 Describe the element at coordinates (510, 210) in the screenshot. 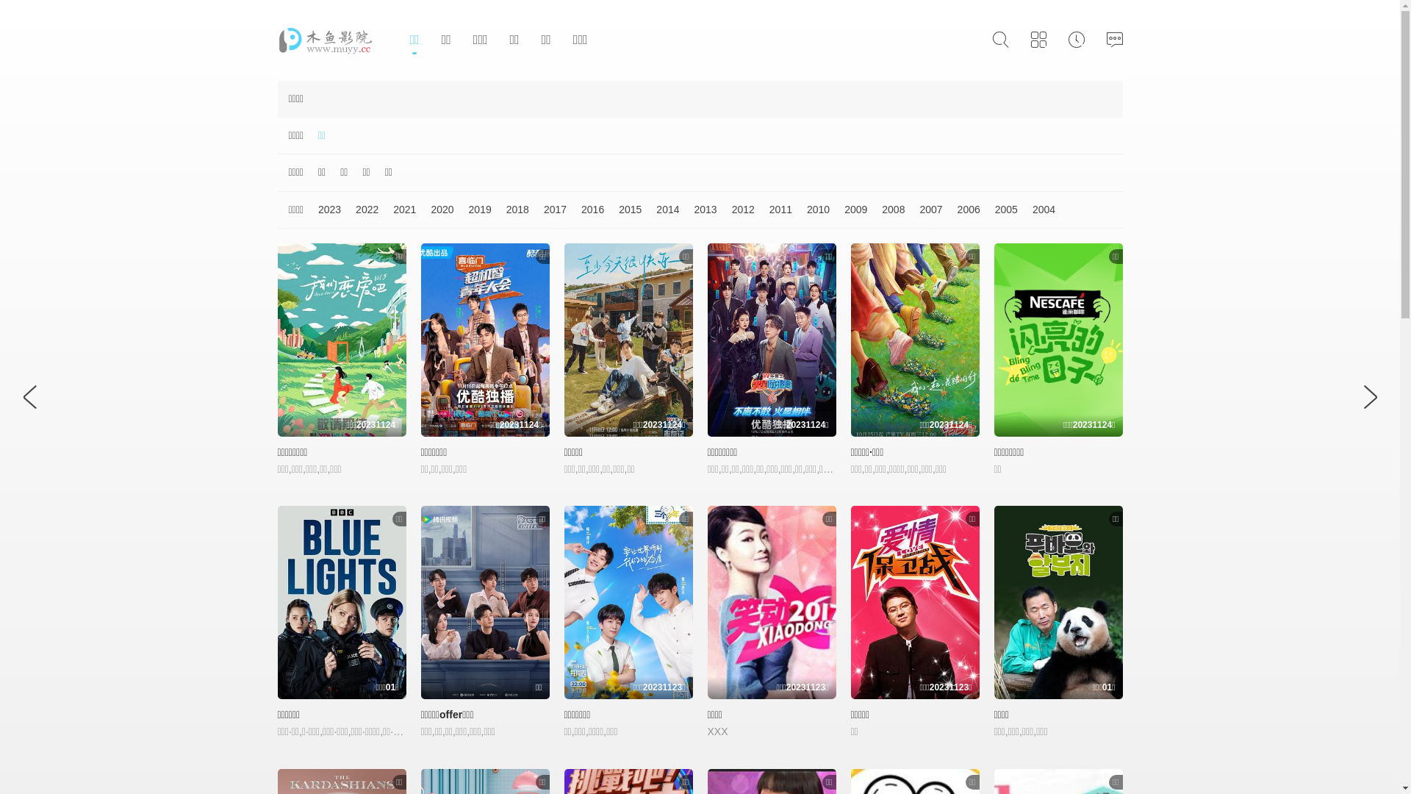

I see `2018` at that location.